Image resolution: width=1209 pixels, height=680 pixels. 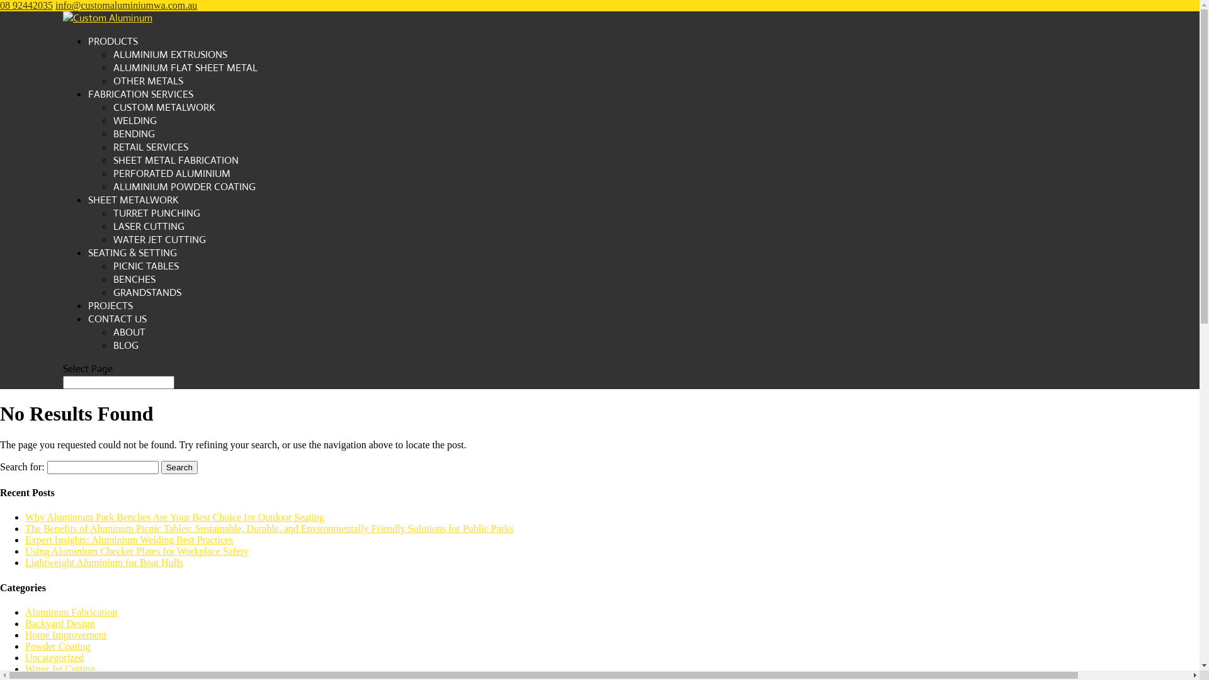 What do you see at coordinates (60, 669) in the screenshot?
I see `Water Jet Cutting` at bounding box center [60, 669].